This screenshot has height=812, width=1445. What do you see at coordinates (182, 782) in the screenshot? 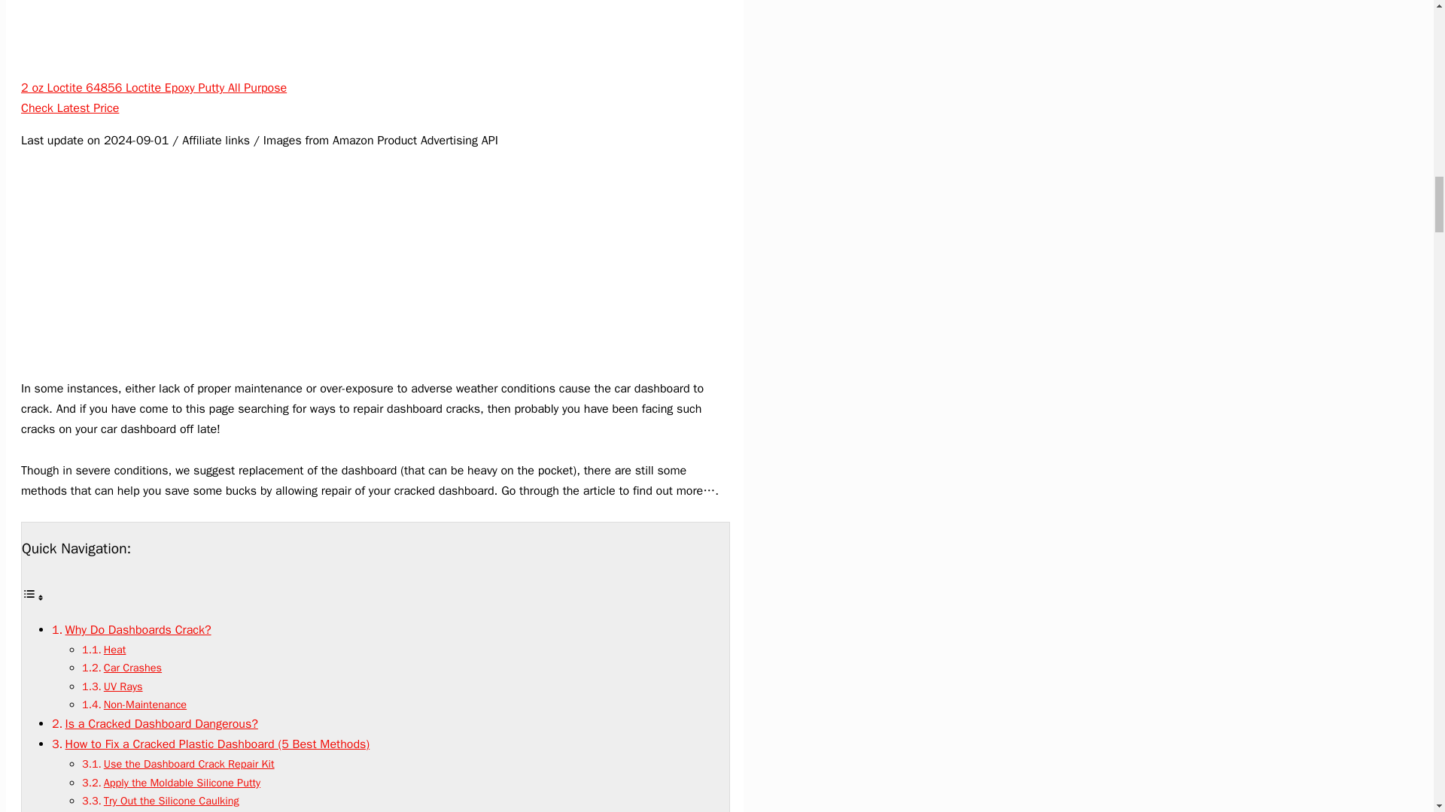
I see `Apply the Moldable Silicone Putty` at bounding box center [182, 782].